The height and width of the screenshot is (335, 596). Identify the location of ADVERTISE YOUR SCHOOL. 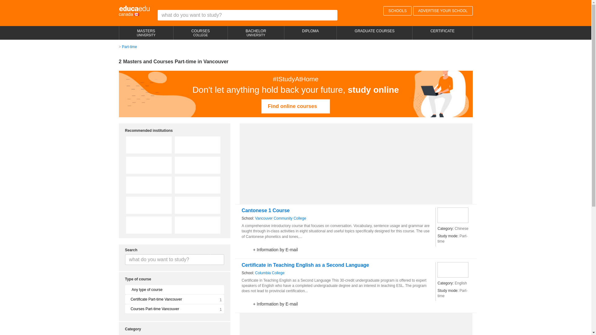
(442, 33).